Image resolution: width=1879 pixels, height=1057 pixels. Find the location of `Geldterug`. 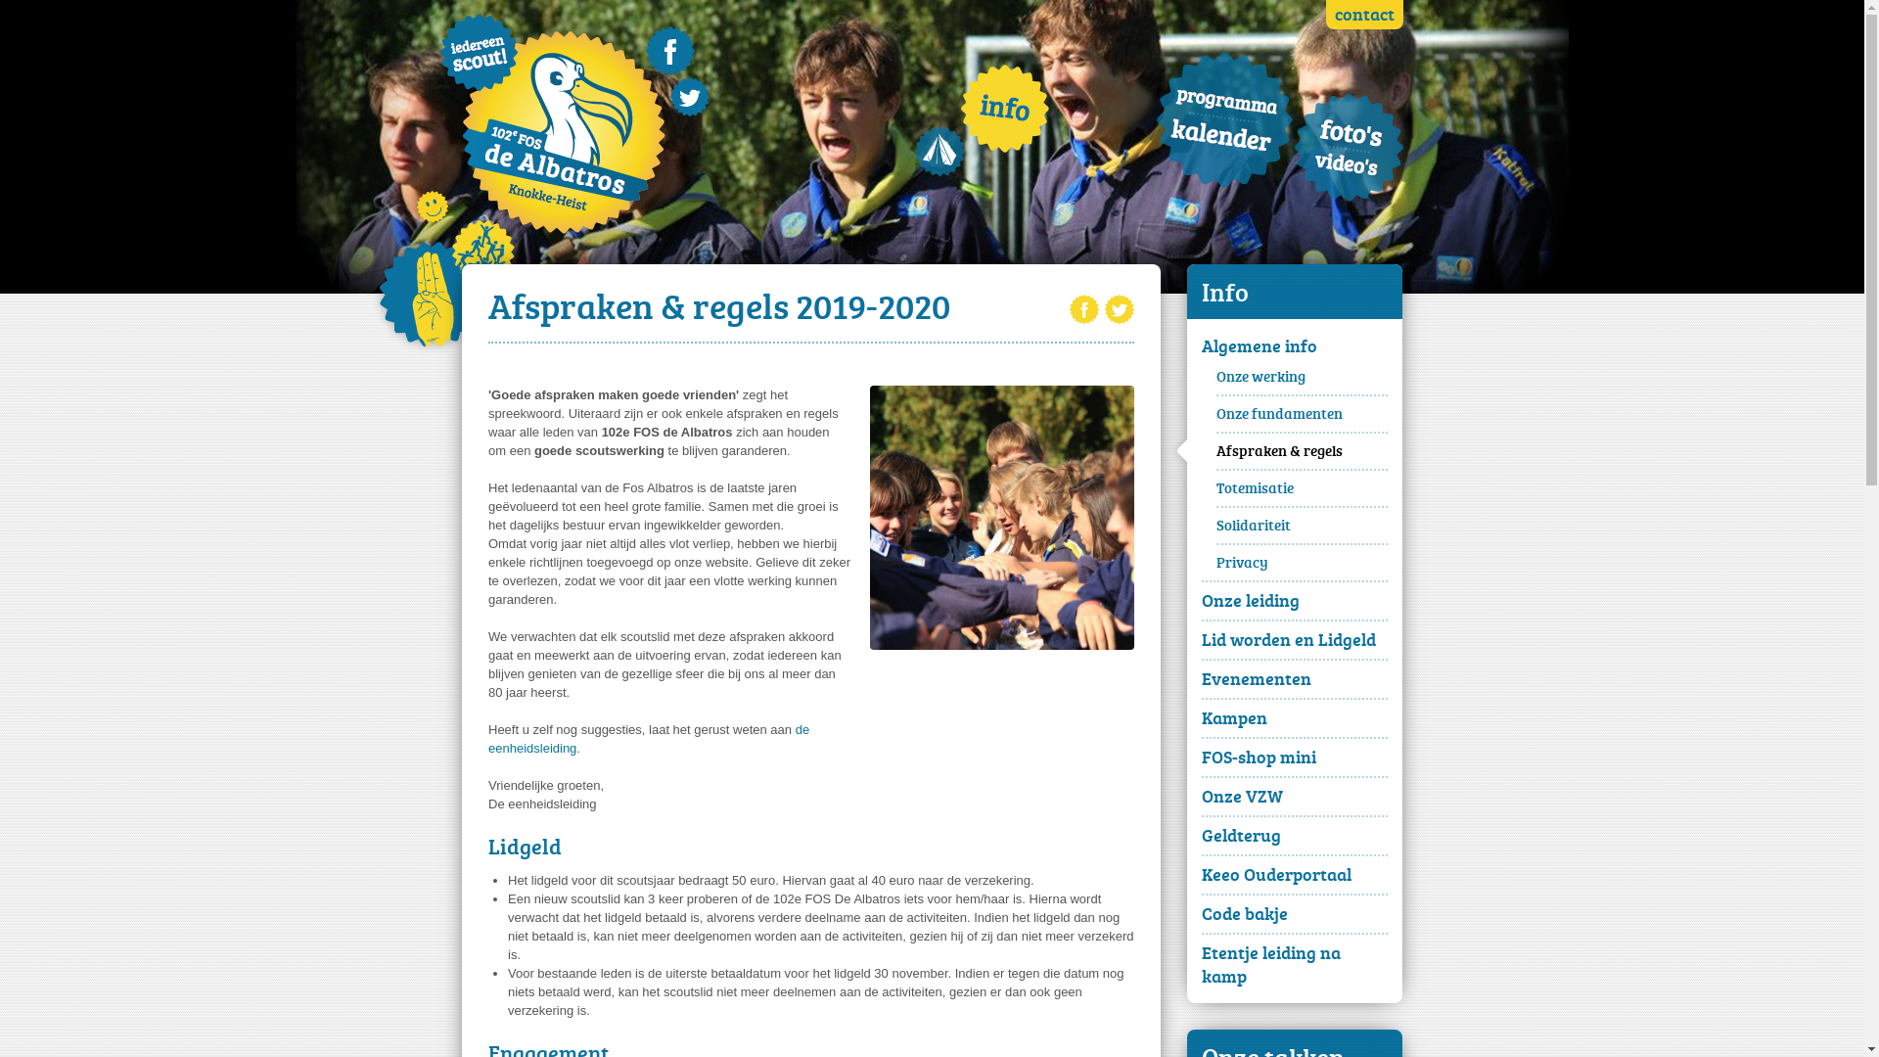

Geldterug is located at coordinates (1295, 835).